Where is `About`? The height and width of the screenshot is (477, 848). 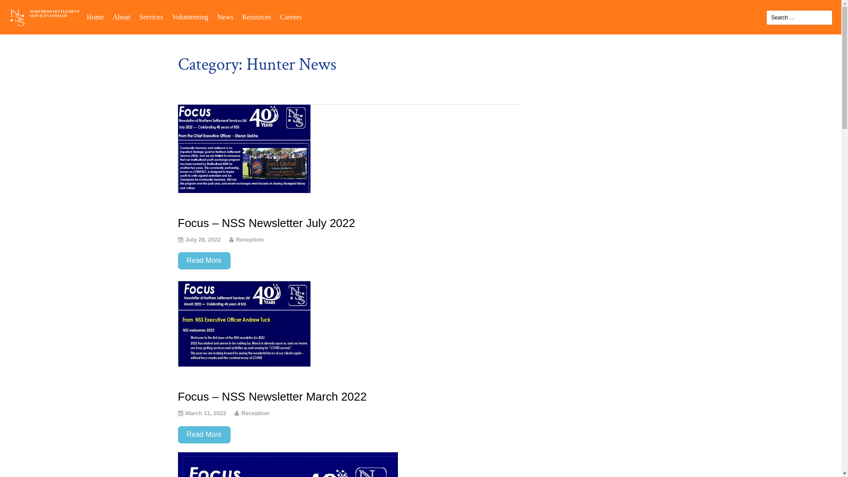 About is located at coordinates (121, 17).